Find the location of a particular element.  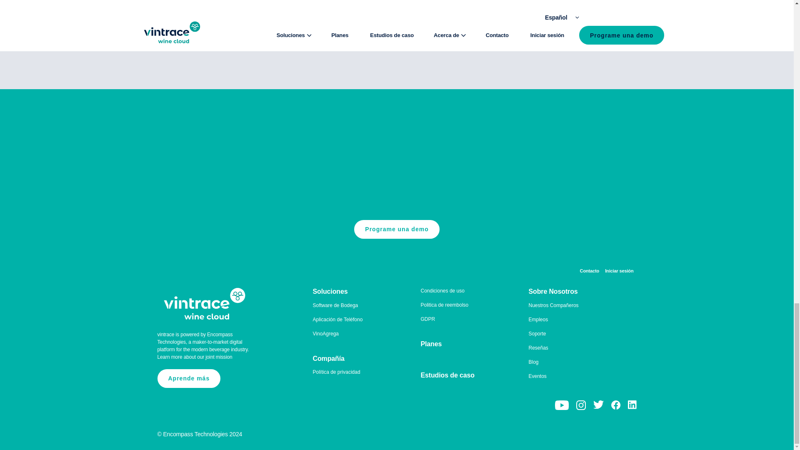

Eventos is located at coordinates (537, 376).